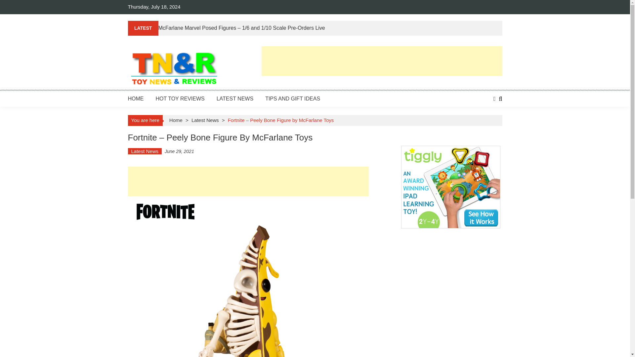 The width and height of the screenshot is (635, 357). What do you see at coordinates (205, 120) in the screenshot?
I see `Latest News` at bounding box center [205, 120].